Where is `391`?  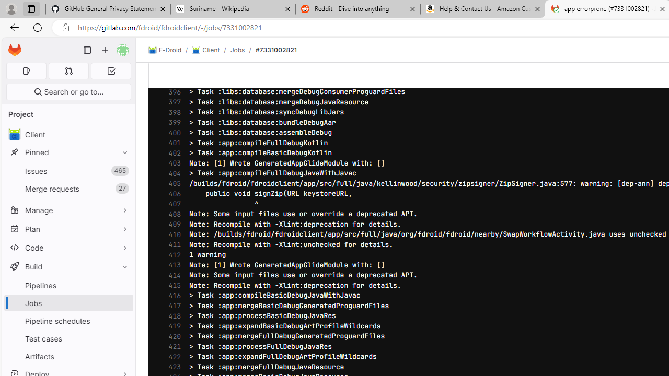
391 is located at coordinates (172, 41).